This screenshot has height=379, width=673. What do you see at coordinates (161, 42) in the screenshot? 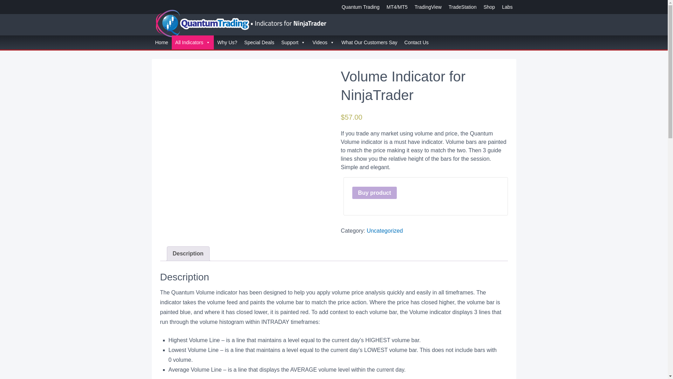
I see `Home` at bounding box center [161, 42].